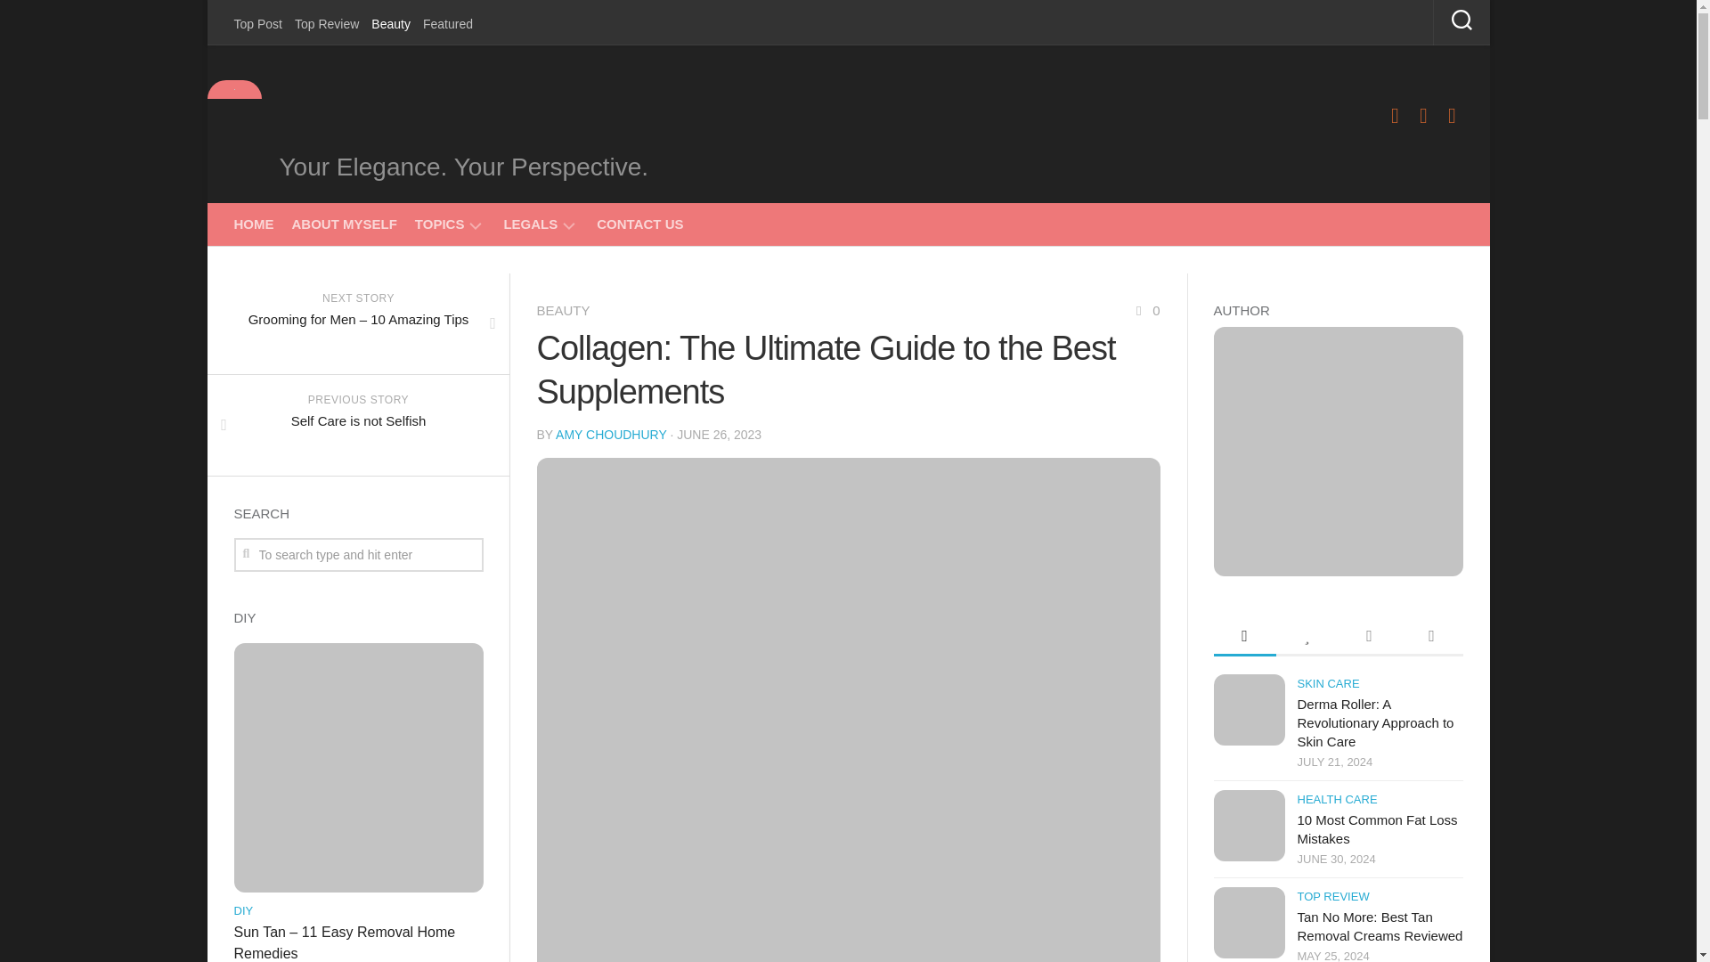  What do you see at coordinates (639, 224) in the screenshot?
I see `CONTACT US` at bounding box center [639, 224].